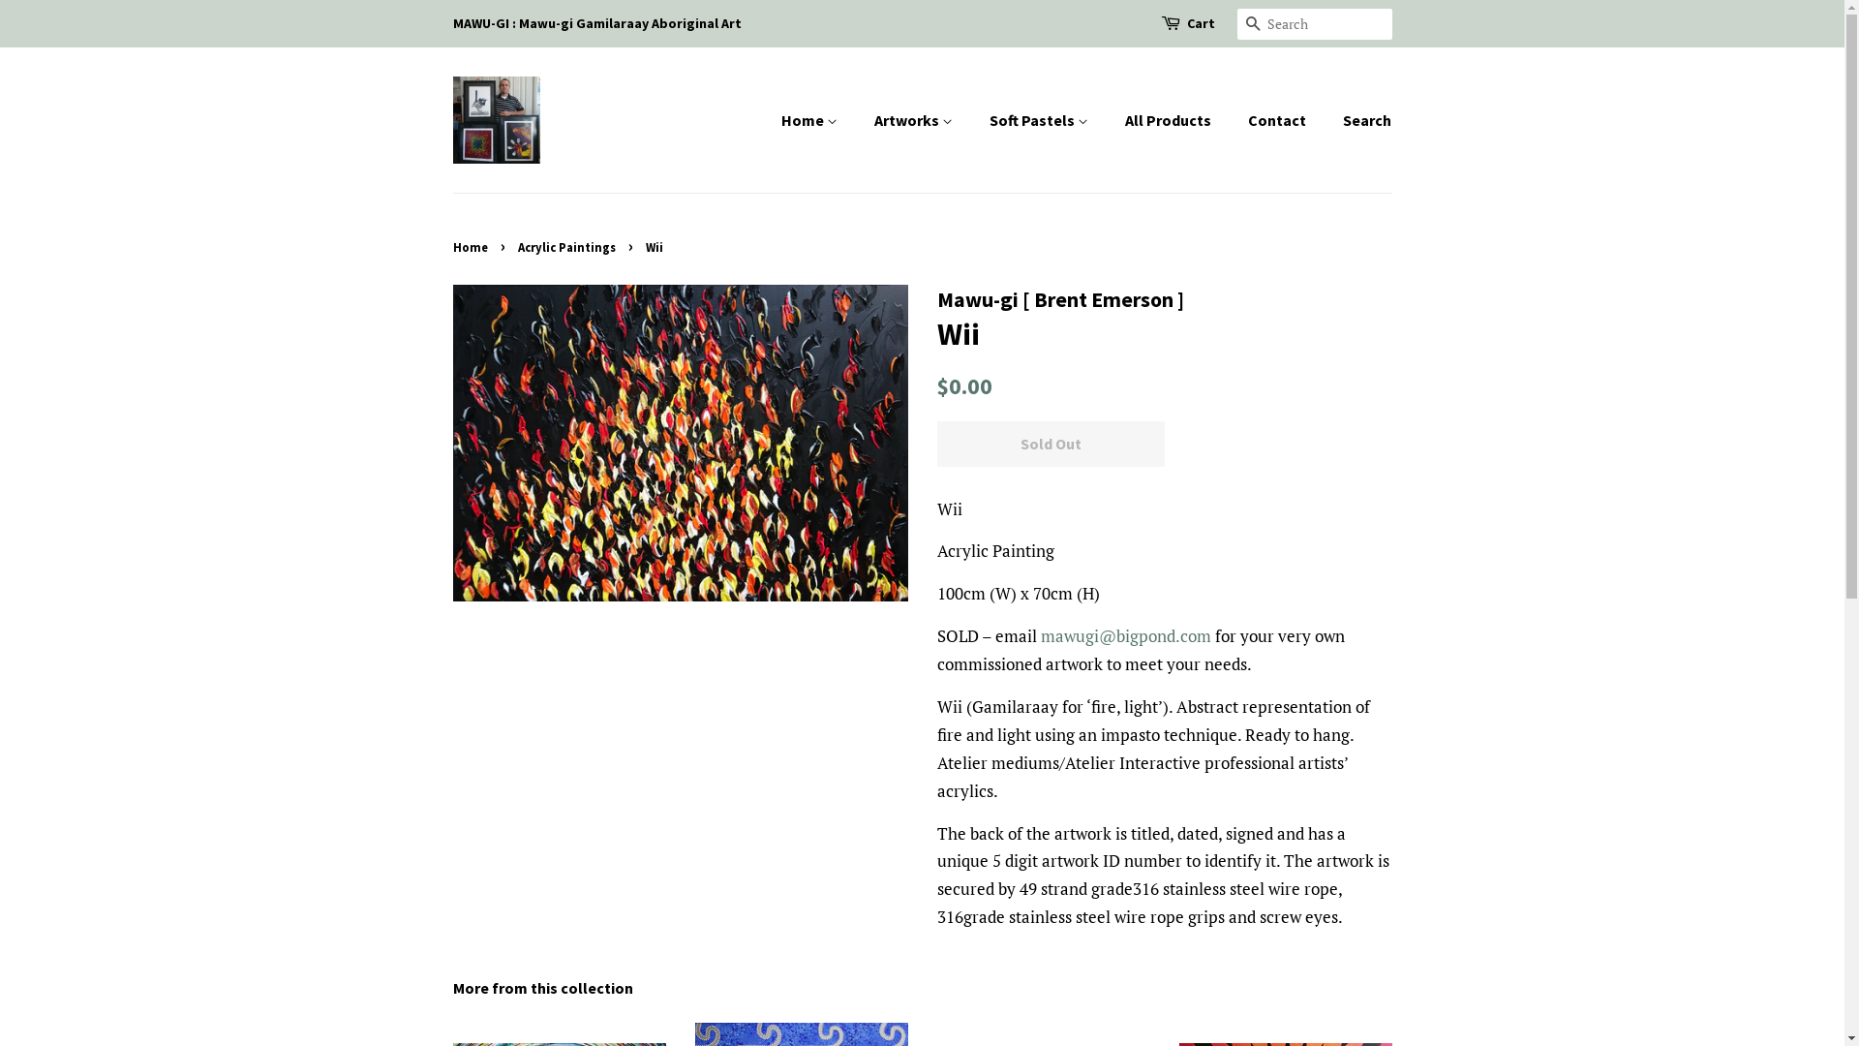  What do you see at coordinates (1125, 635) in the screenshot?
I see `mawugi@bigpond.com` at bounding box center [1125, 635].